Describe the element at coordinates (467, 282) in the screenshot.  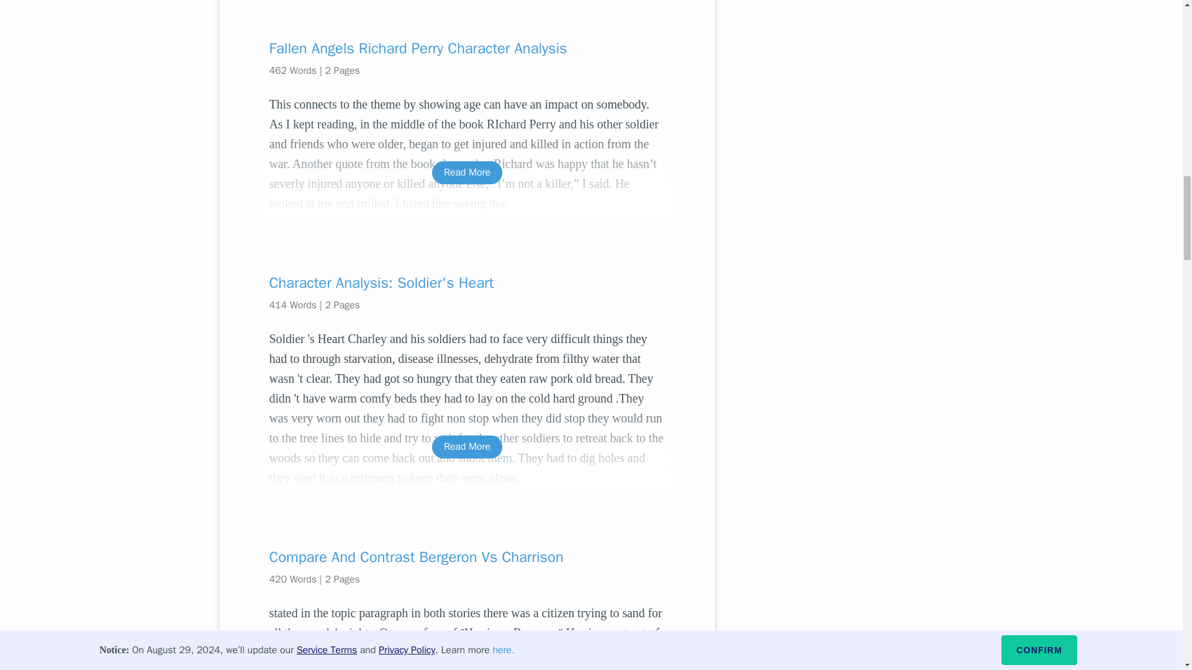
I see `Character Analysis: Soldier's Heart` at that location.